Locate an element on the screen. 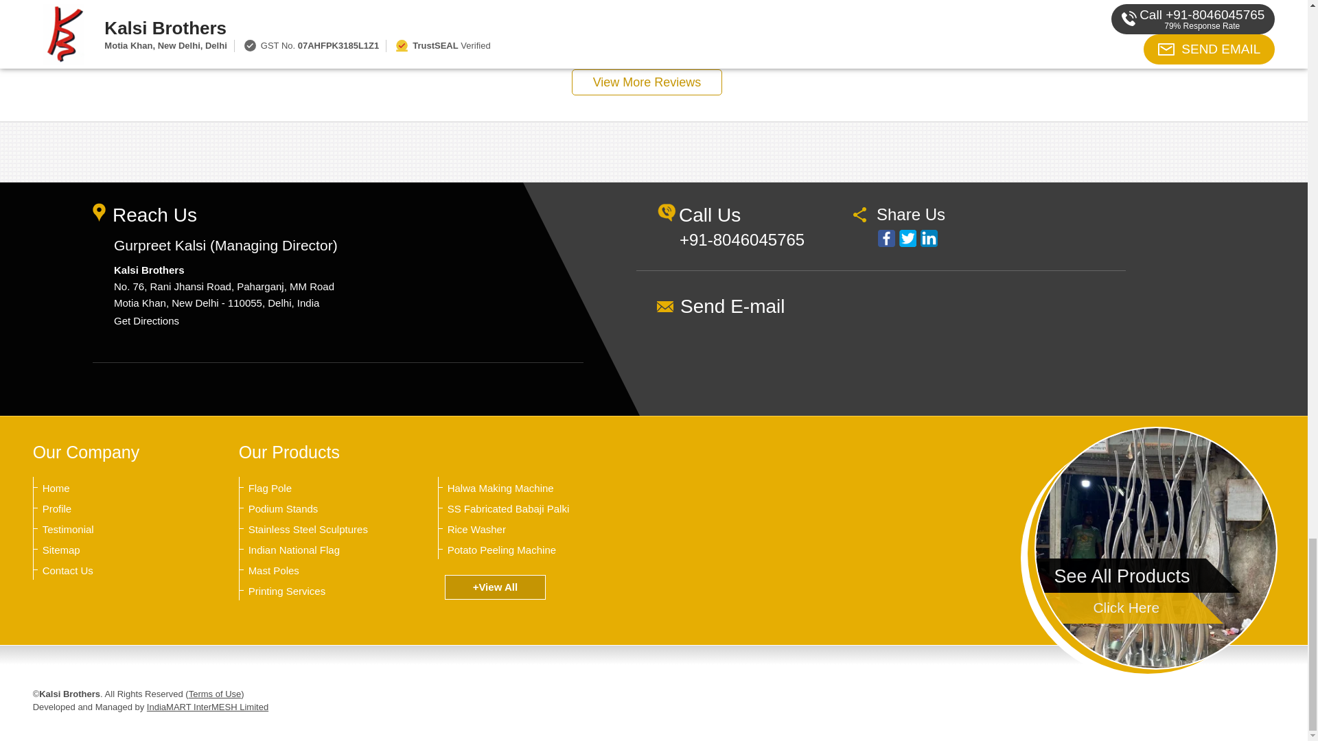  Get Directions is located at coordinates (146, 321).